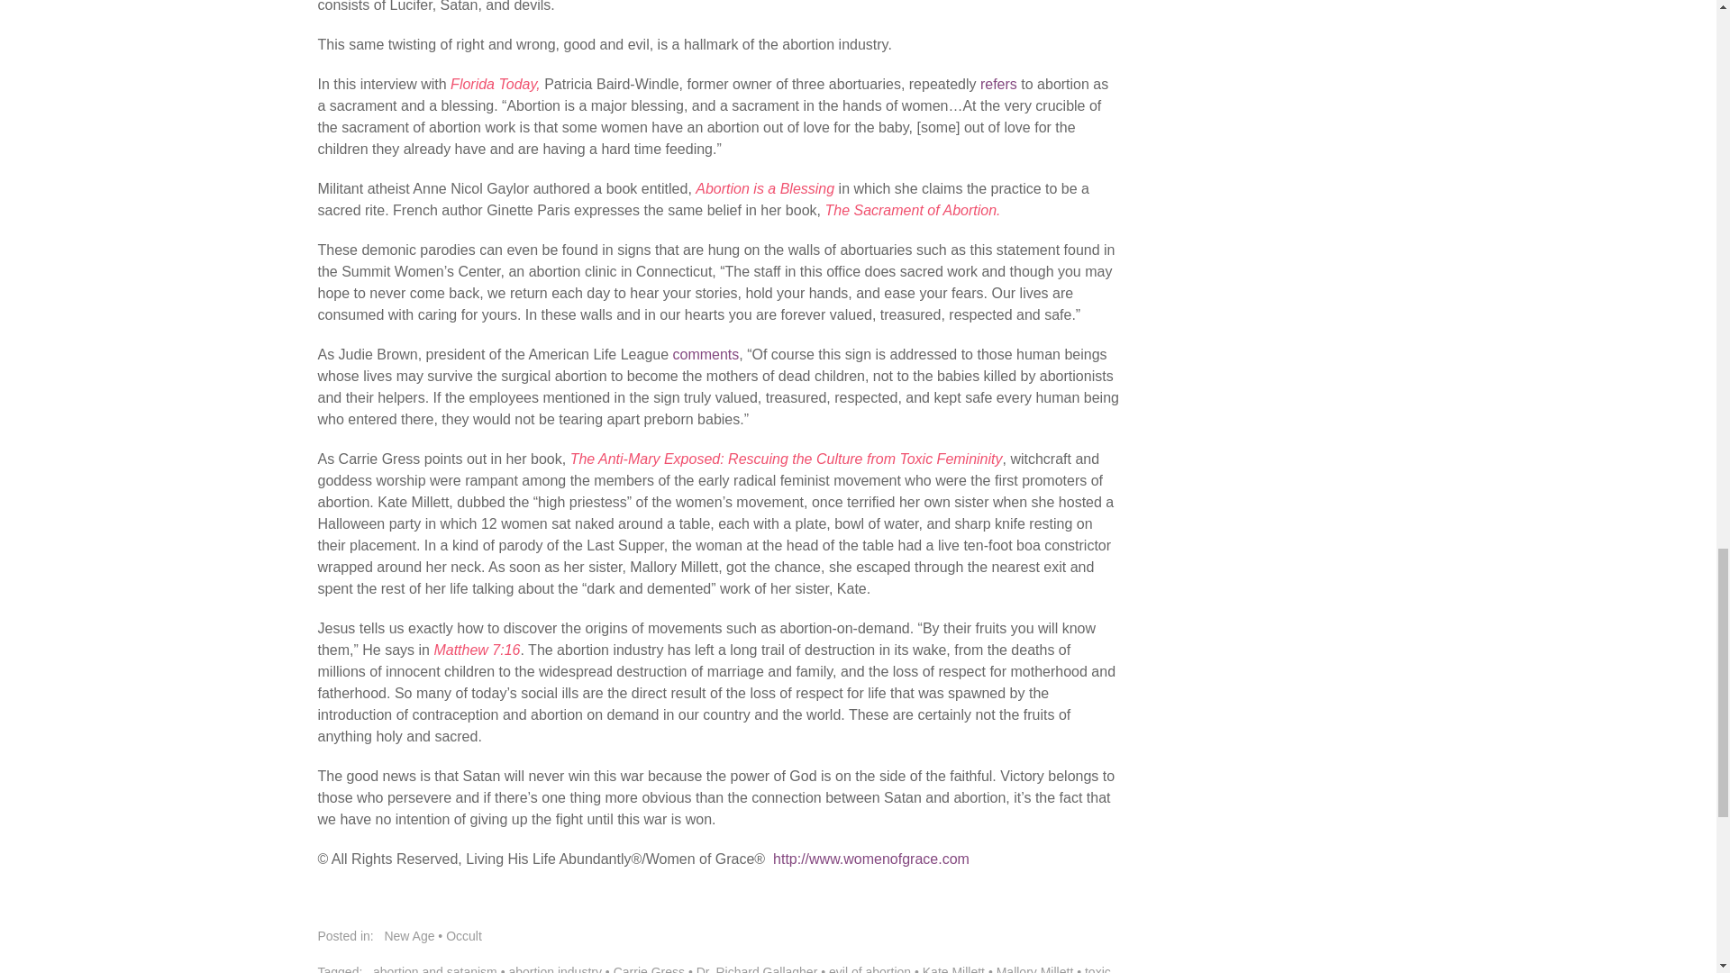 This screenshot has height=973, width=1730. I want to click on Dr. Richard Gallagher, so click(757, 969).